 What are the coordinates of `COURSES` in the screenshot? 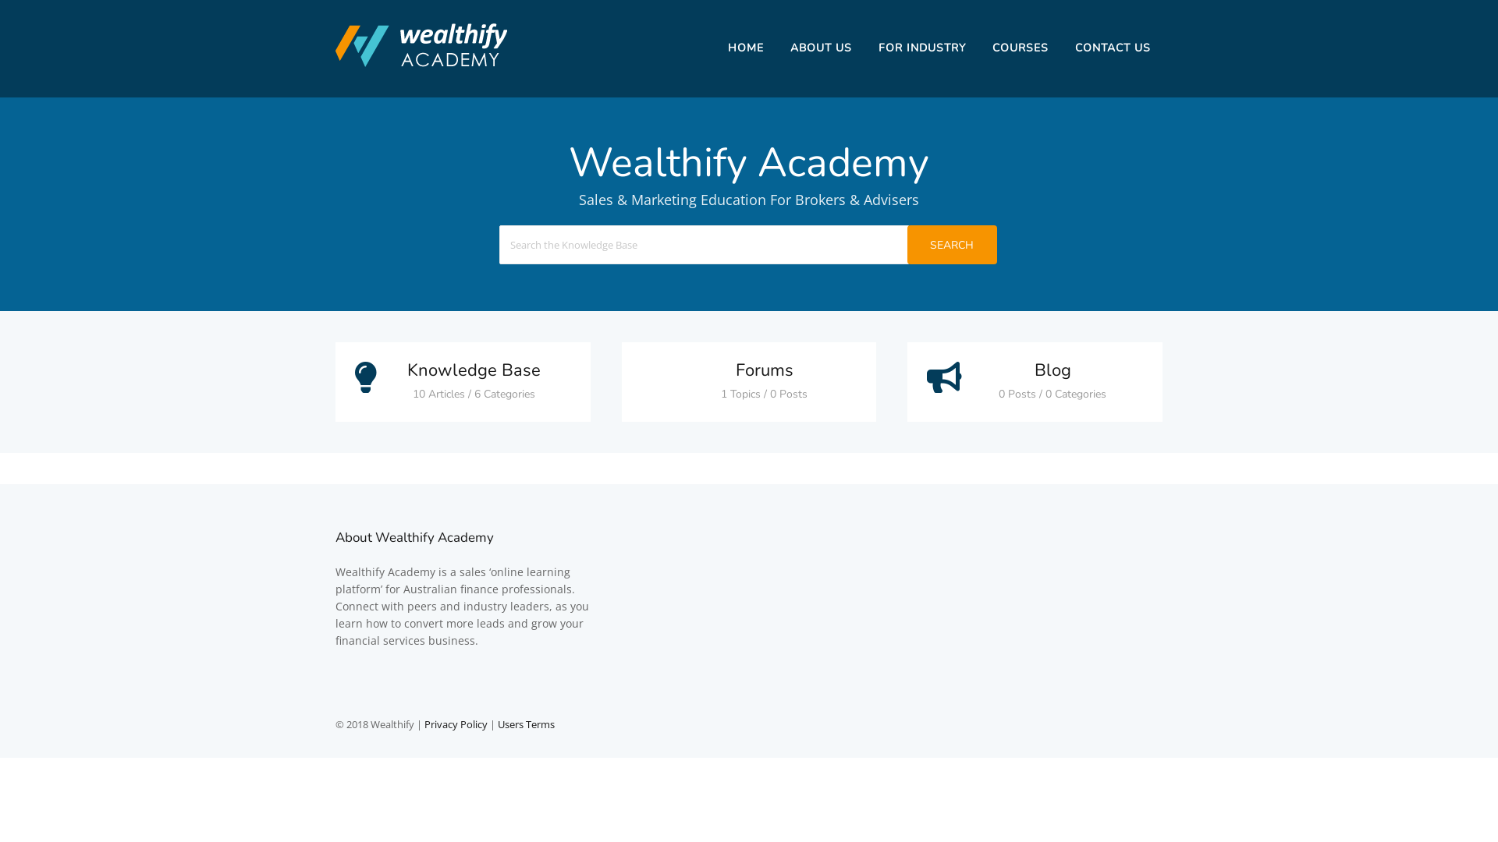 It's located at (1021, 48).